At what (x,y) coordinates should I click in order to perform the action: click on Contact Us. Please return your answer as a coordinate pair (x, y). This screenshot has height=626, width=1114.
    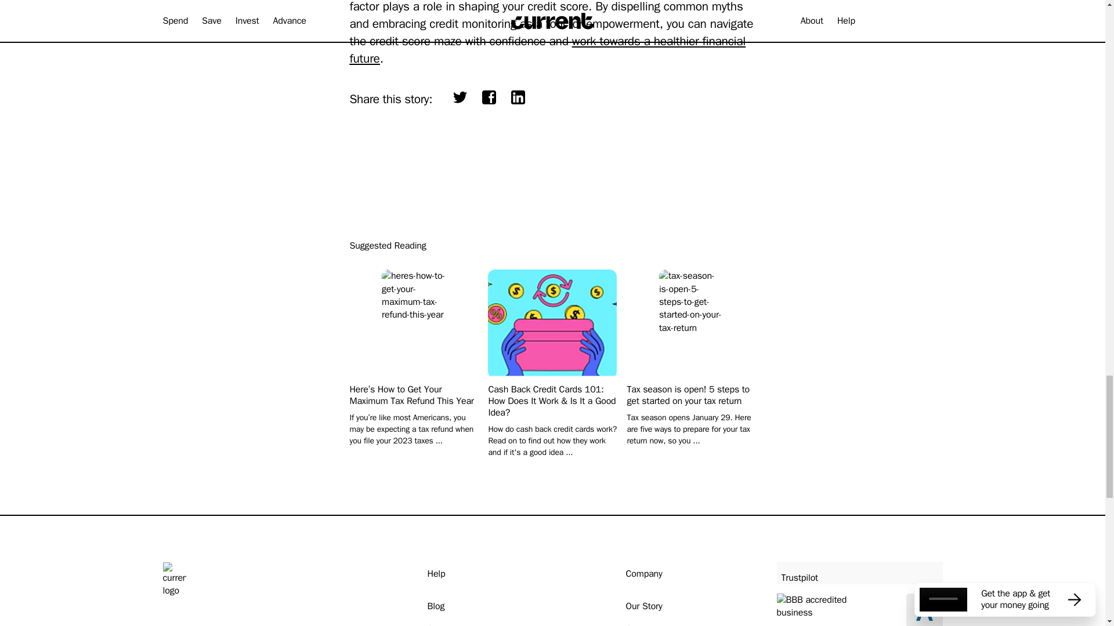
    Looking at the image, I should click on (448, 624).